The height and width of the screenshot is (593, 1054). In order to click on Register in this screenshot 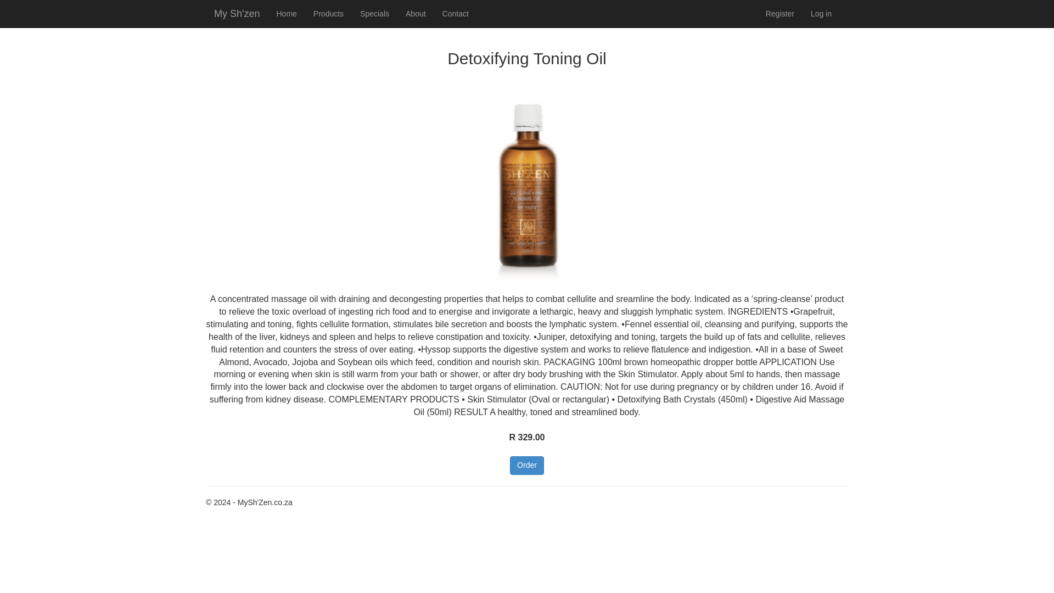, I will do `click(780, 13)`.